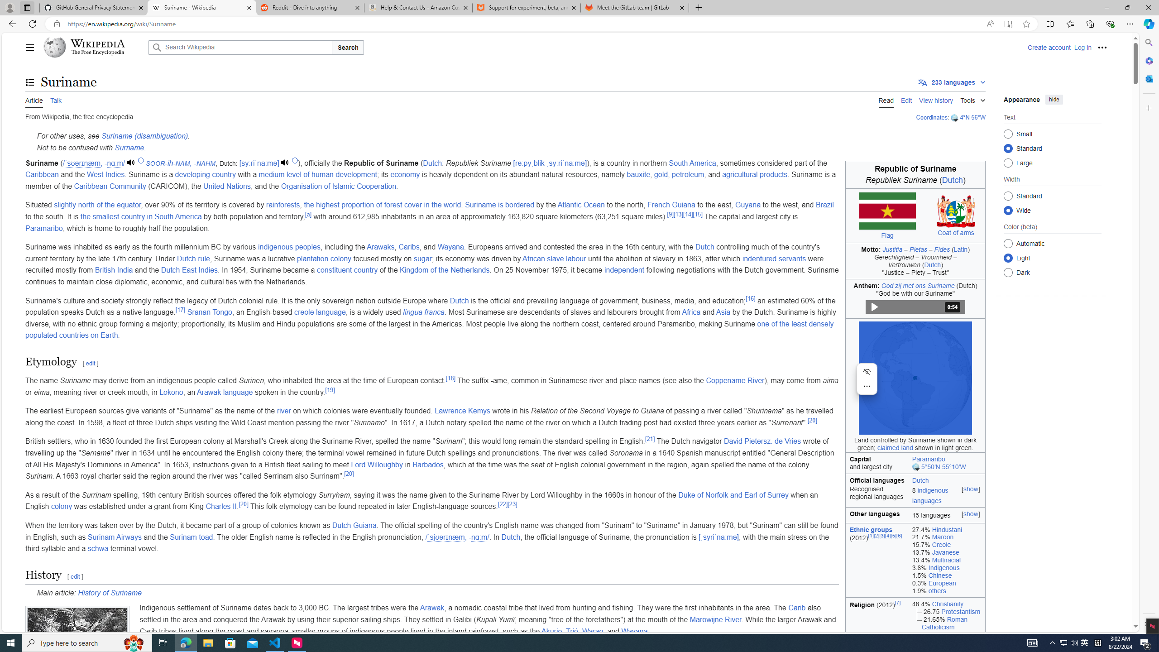 The width and height of the screenshot is (1159, 652). Describe the element at coordinates (61, 506) in the screenshot. I see `colony` at that location.